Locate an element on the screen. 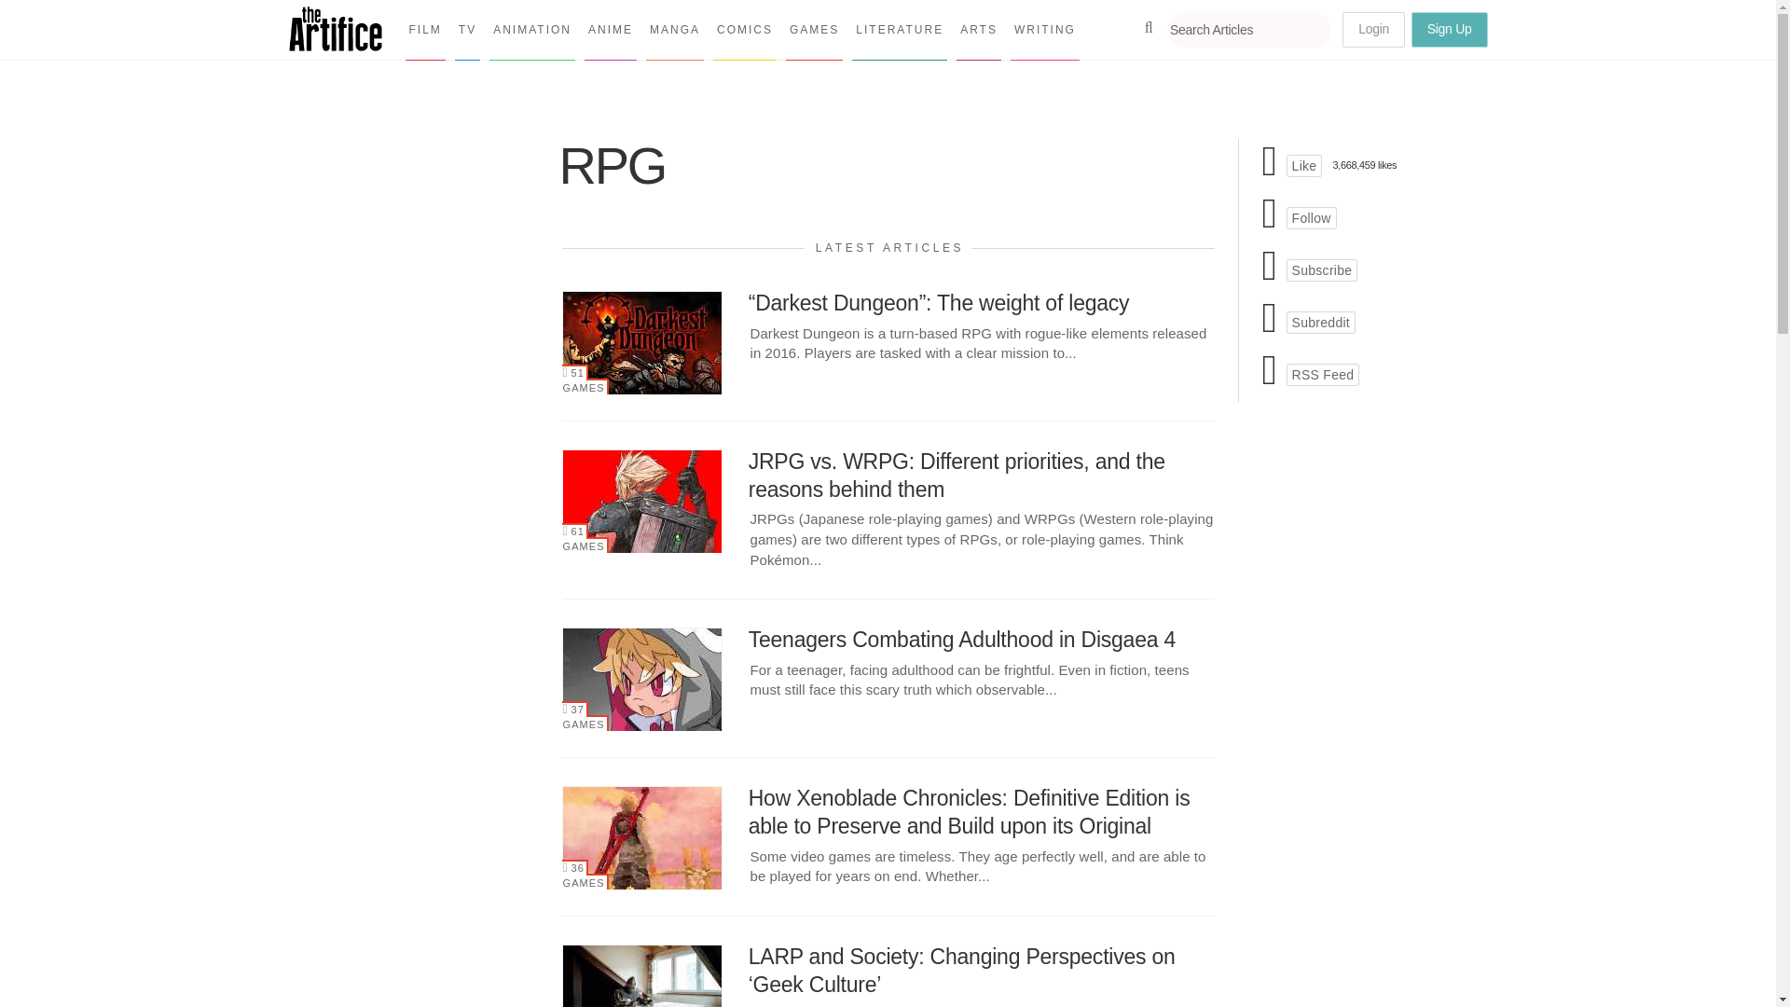 This screenshot has width=1790, height=1007. MANGA is located at coordinates (675, 30).